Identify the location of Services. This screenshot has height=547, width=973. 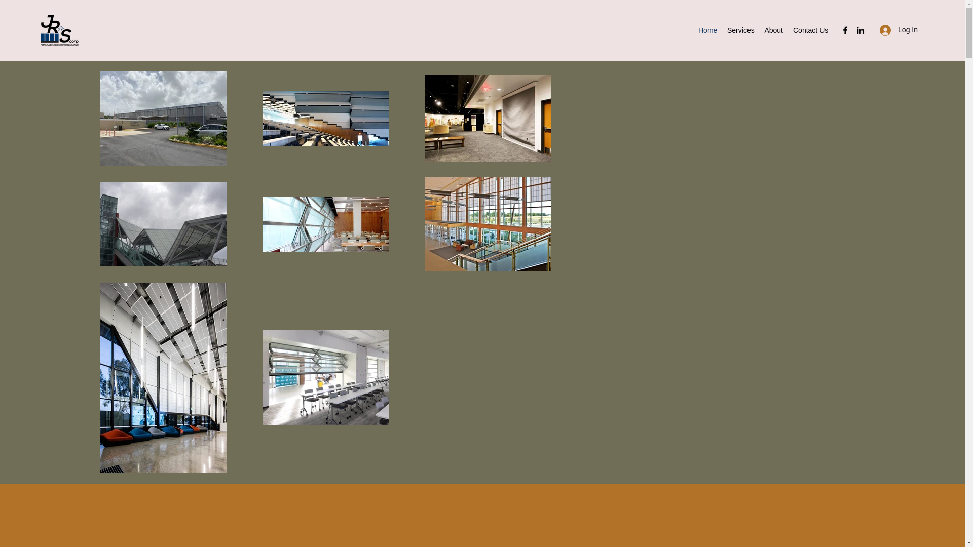
(740, 30).